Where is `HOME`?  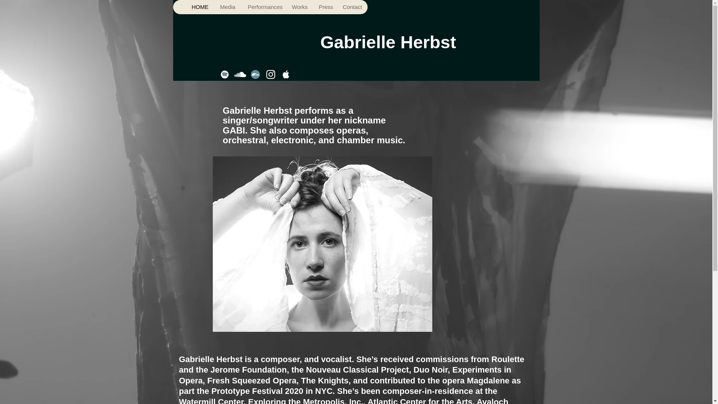
HOME is located at coordinates (200, 7).